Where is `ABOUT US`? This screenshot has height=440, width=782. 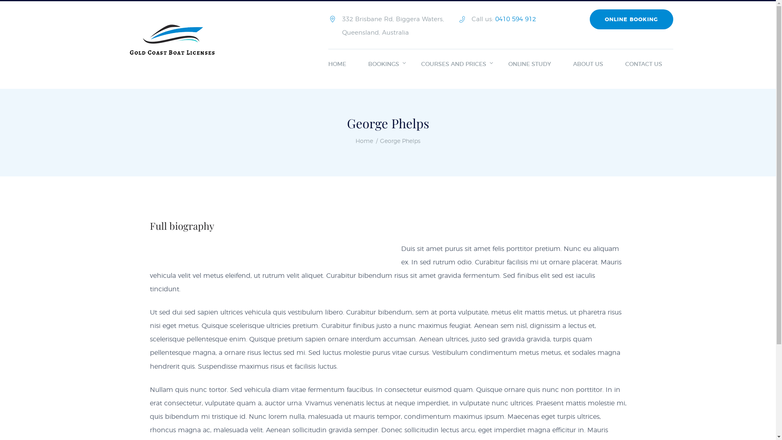
ABOUT US is located at coordinates (588, 65).